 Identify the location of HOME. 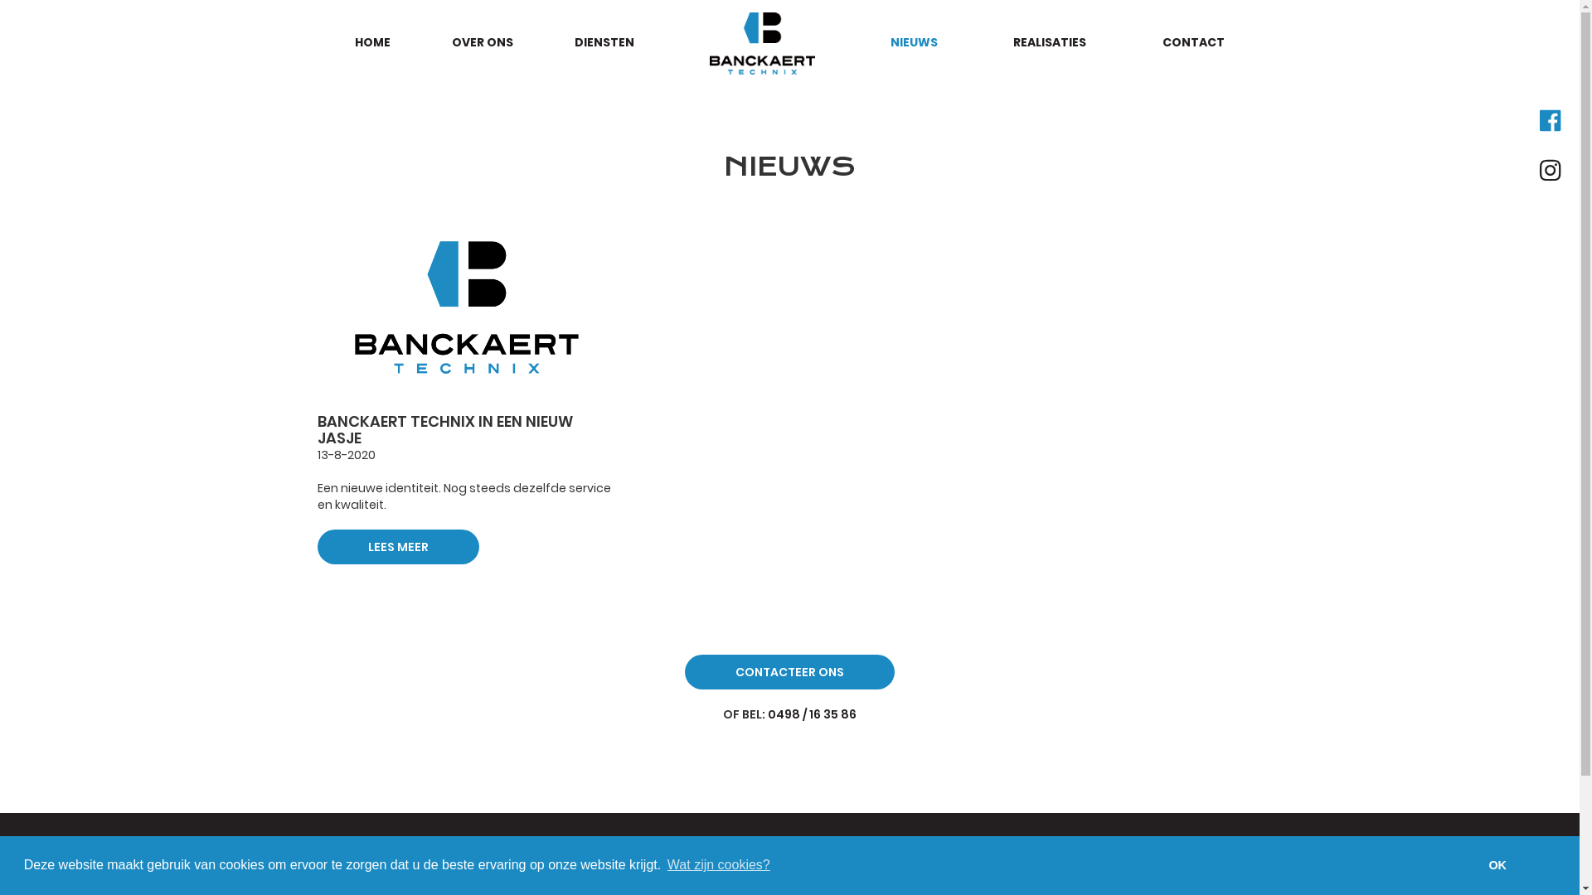
(372, 42).